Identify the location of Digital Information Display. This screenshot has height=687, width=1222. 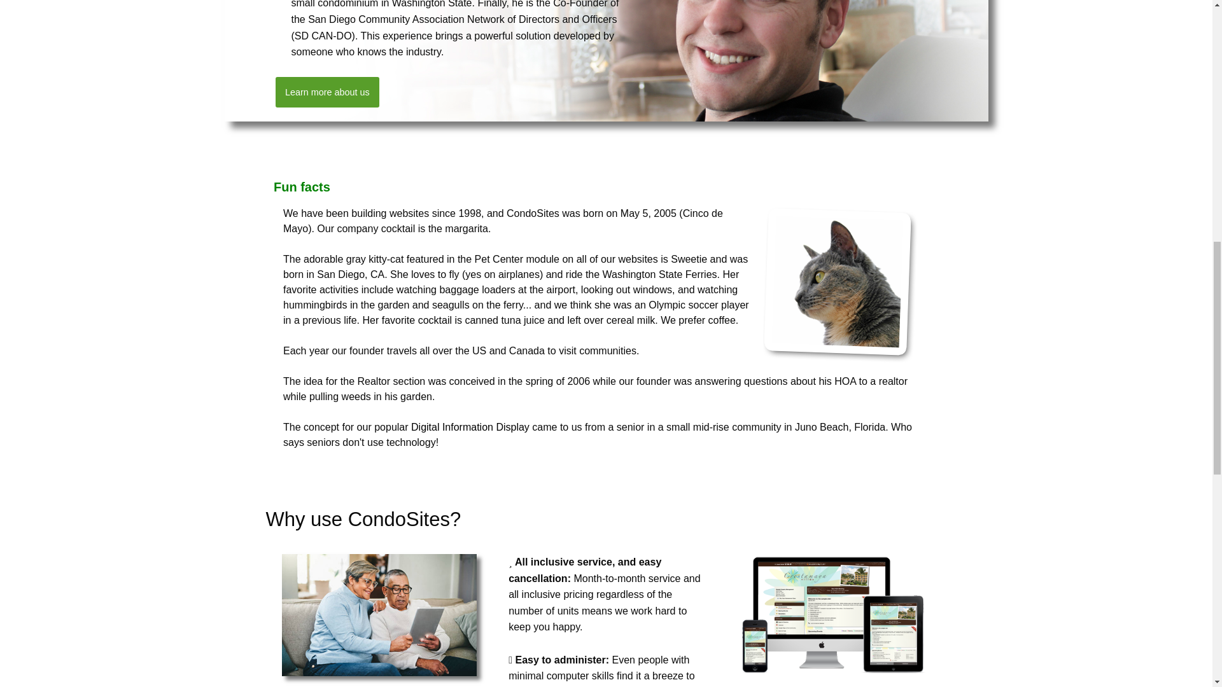
(470, 427).